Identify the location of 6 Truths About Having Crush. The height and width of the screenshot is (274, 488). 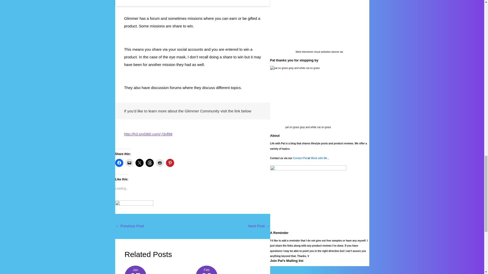
(258, 226).